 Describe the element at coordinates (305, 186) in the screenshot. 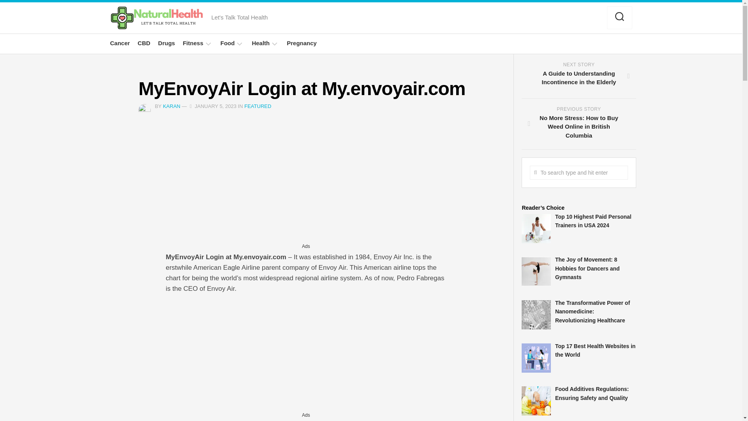

I see `Advertisement` at that location.